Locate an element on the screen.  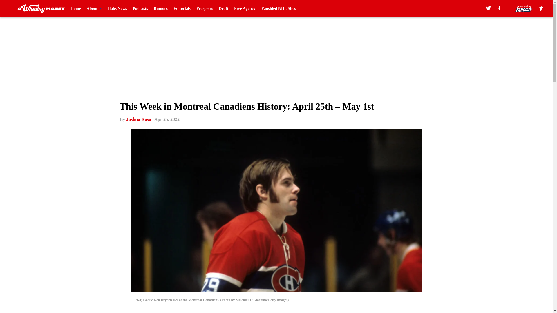
Free Agency is located at coordinates (245, 9).